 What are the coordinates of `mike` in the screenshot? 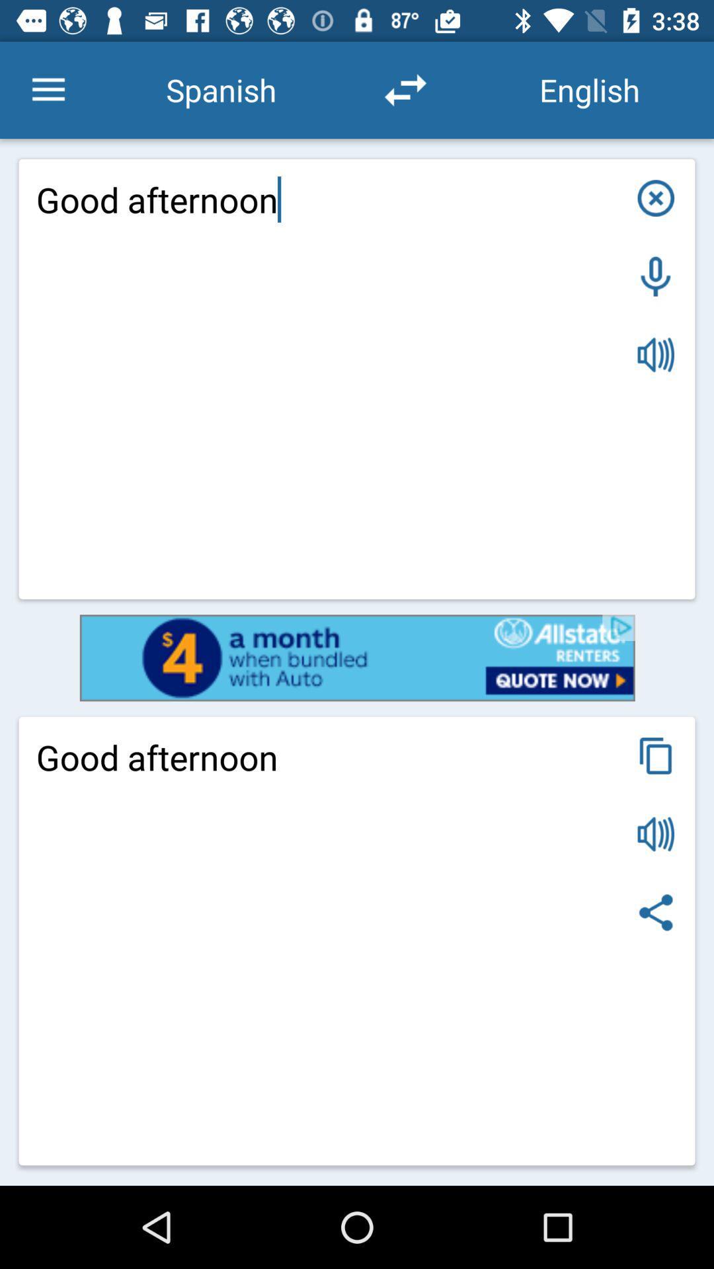 It's located at (656, 276).